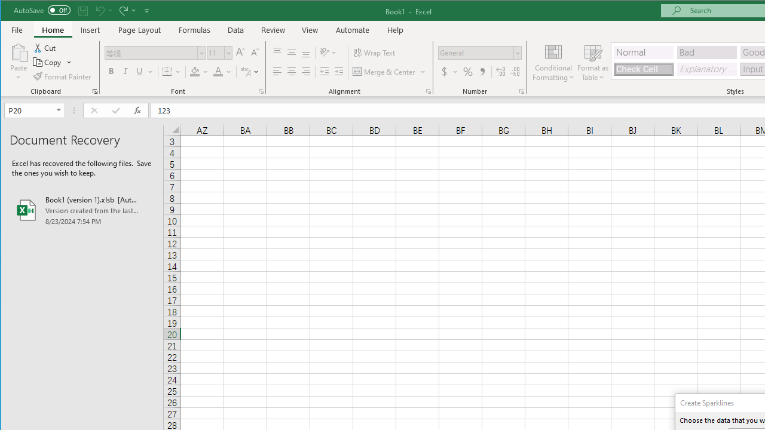 The height and width of the screenshot is (430, 765). I want to click on Show Phonetic Field, so click(250, 72).